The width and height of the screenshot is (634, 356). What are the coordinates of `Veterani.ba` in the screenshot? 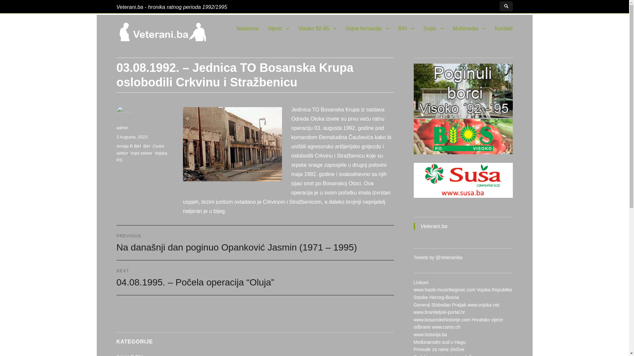 It's located at (434, 226).